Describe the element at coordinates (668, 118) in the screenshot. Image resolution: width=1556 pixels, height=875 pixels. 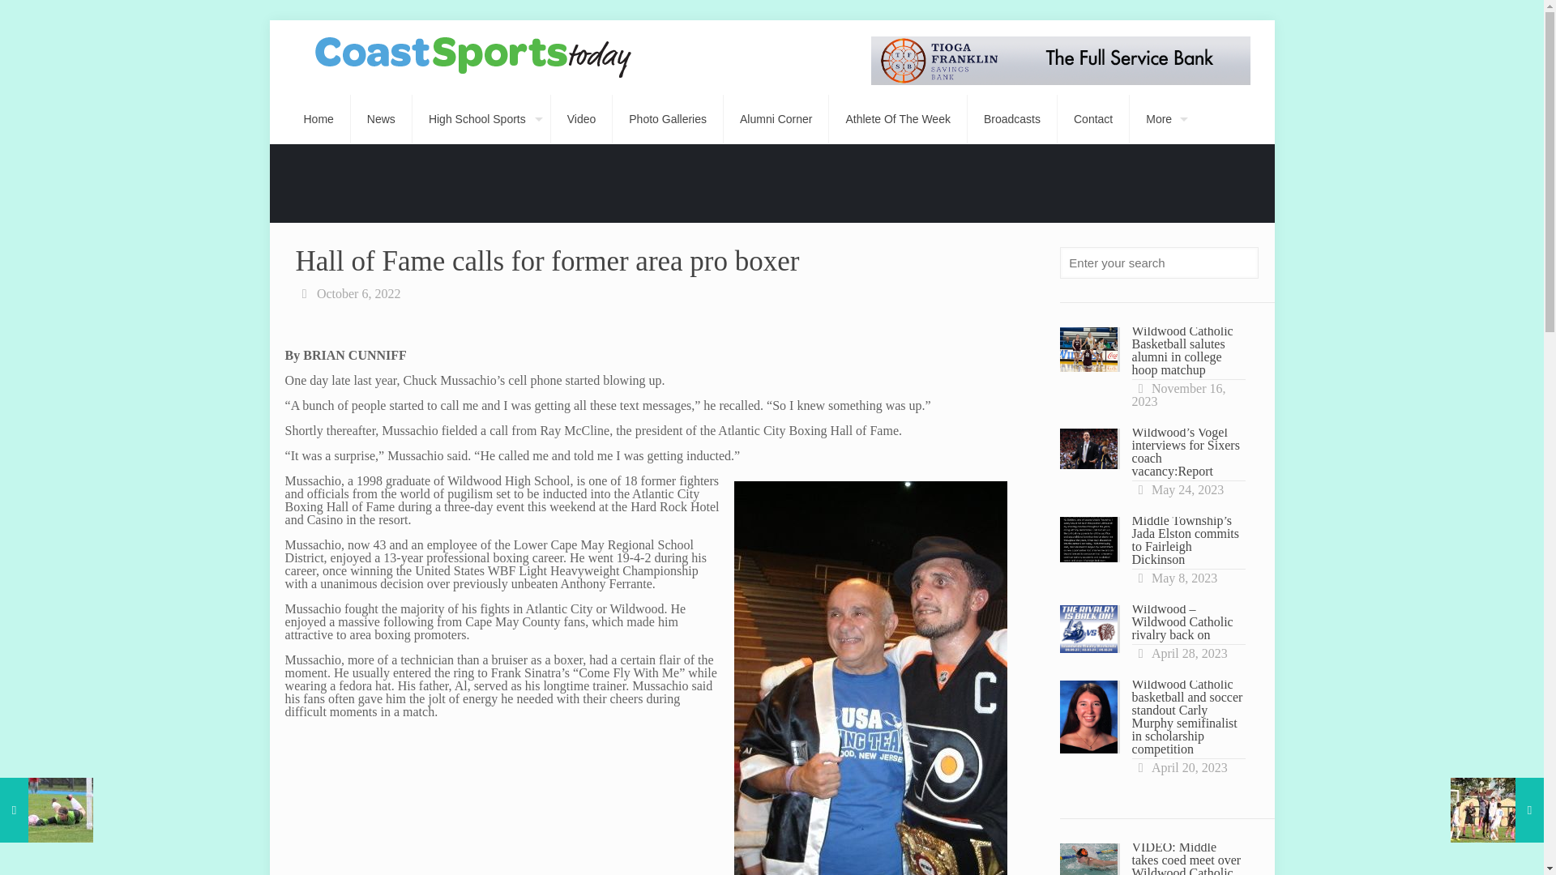
I see `Photo Galleries` at that location.